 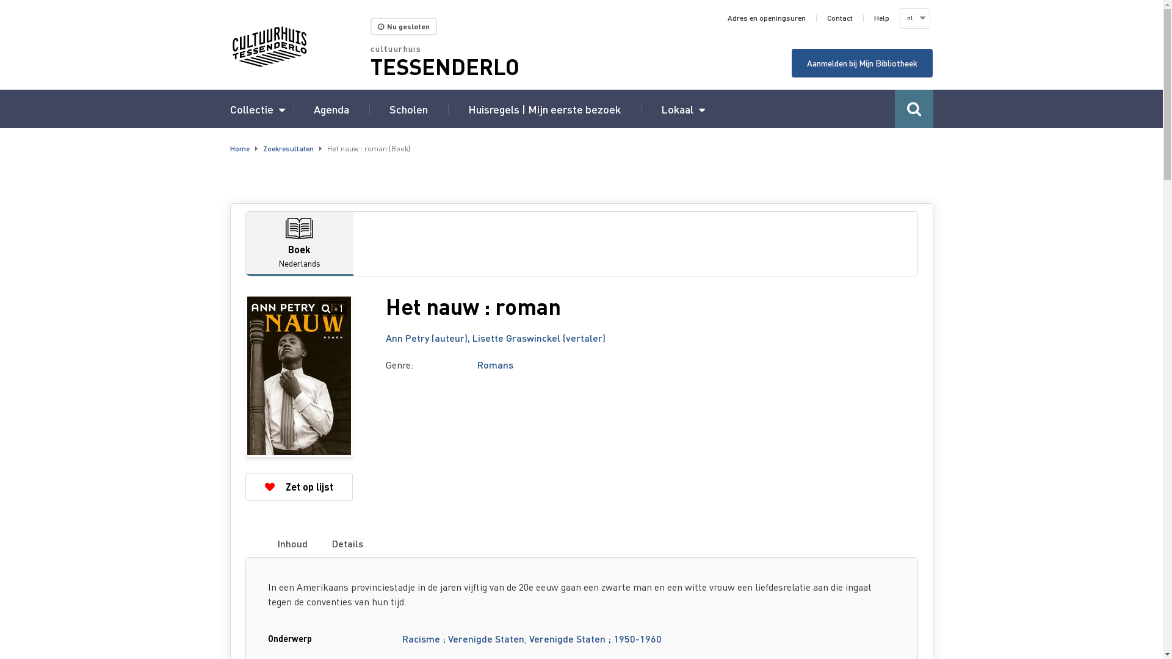 What do you see at coordinates (463, 638) in the screenshot?
I see `Racisme ; Verenigde Staten` at bounding box center [463, 638].